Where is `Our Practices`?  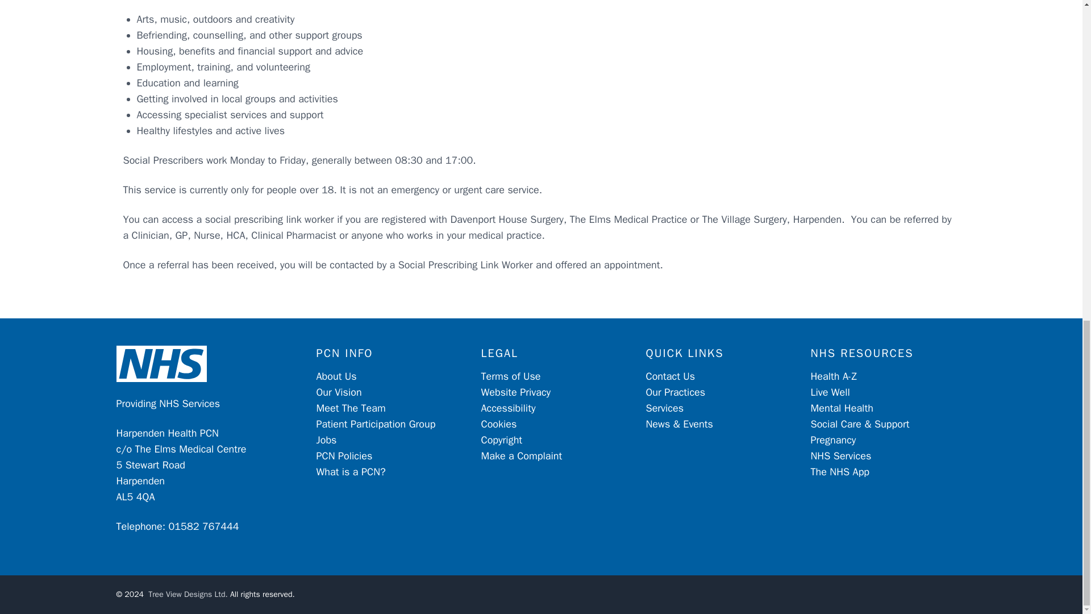 Our Practices is located at coordinates (675, 392).